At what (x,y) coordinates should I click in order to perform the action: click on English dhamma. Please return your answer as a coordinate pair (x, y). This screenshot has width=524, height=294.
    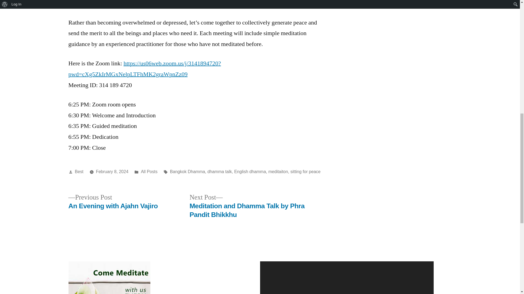
    Looking at the image, I should click on (250, 171).